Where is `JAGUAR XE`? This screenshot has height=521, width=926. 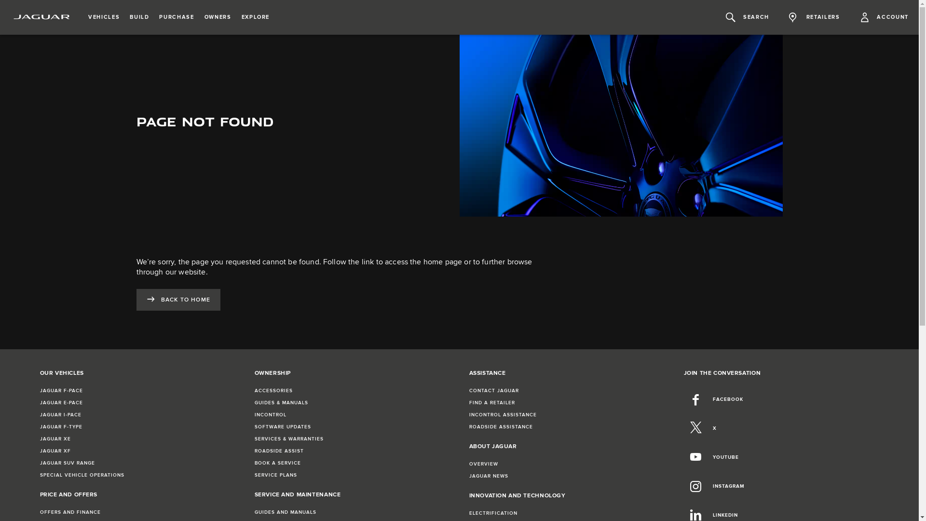 JAGUAR XE is located at coordinates (55, 439).